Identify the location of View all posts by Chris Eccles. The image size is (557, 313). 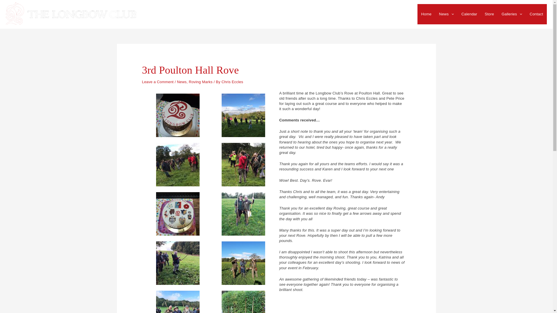
(233, 82).